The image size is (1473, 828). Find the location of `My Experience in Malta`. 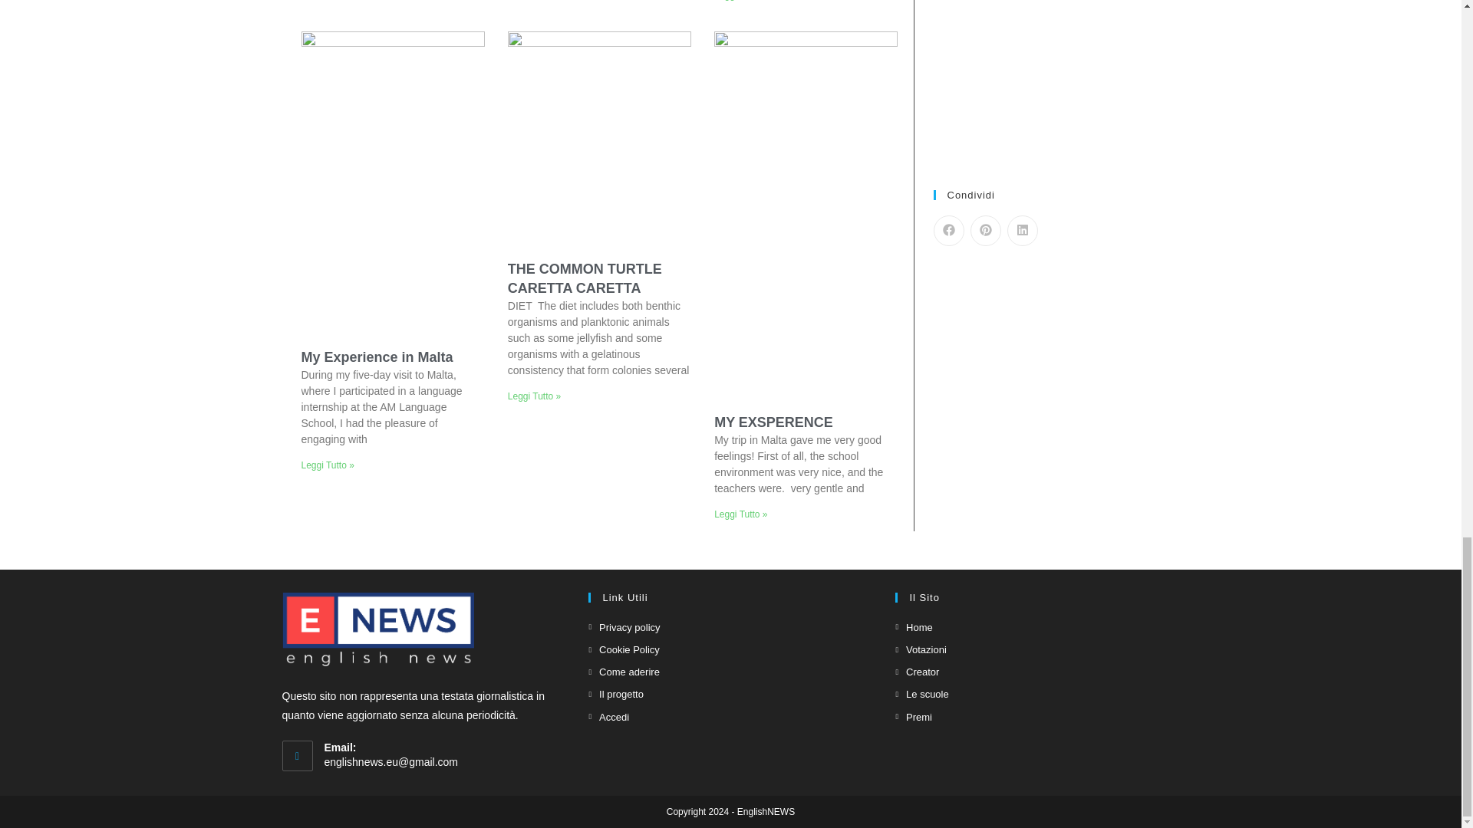

My Experience in Malta is located at coordinates (376, 357).